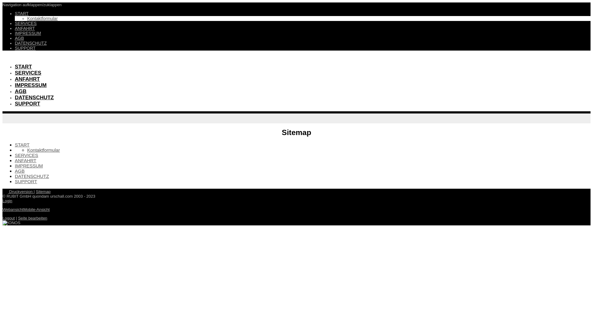 The height and width of the screenshot is (333, 593). What do you see at coordinates (18, 192) in the screenshot?
I see `Druckversion` at bounding box center [18, 192].